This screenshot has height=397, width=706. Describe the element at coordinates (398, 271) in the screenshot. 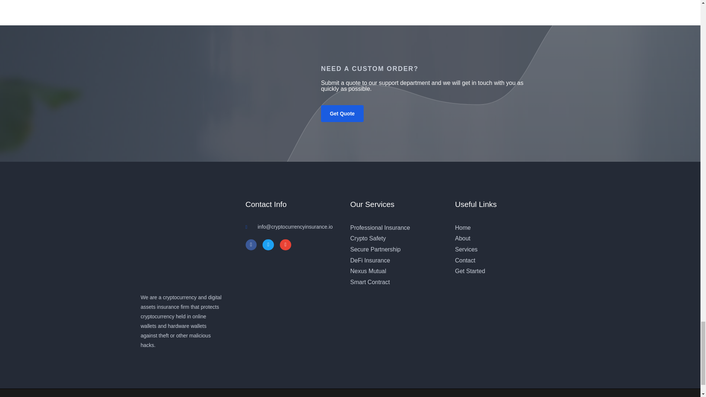

I see `Nexus Mutual` at that location.